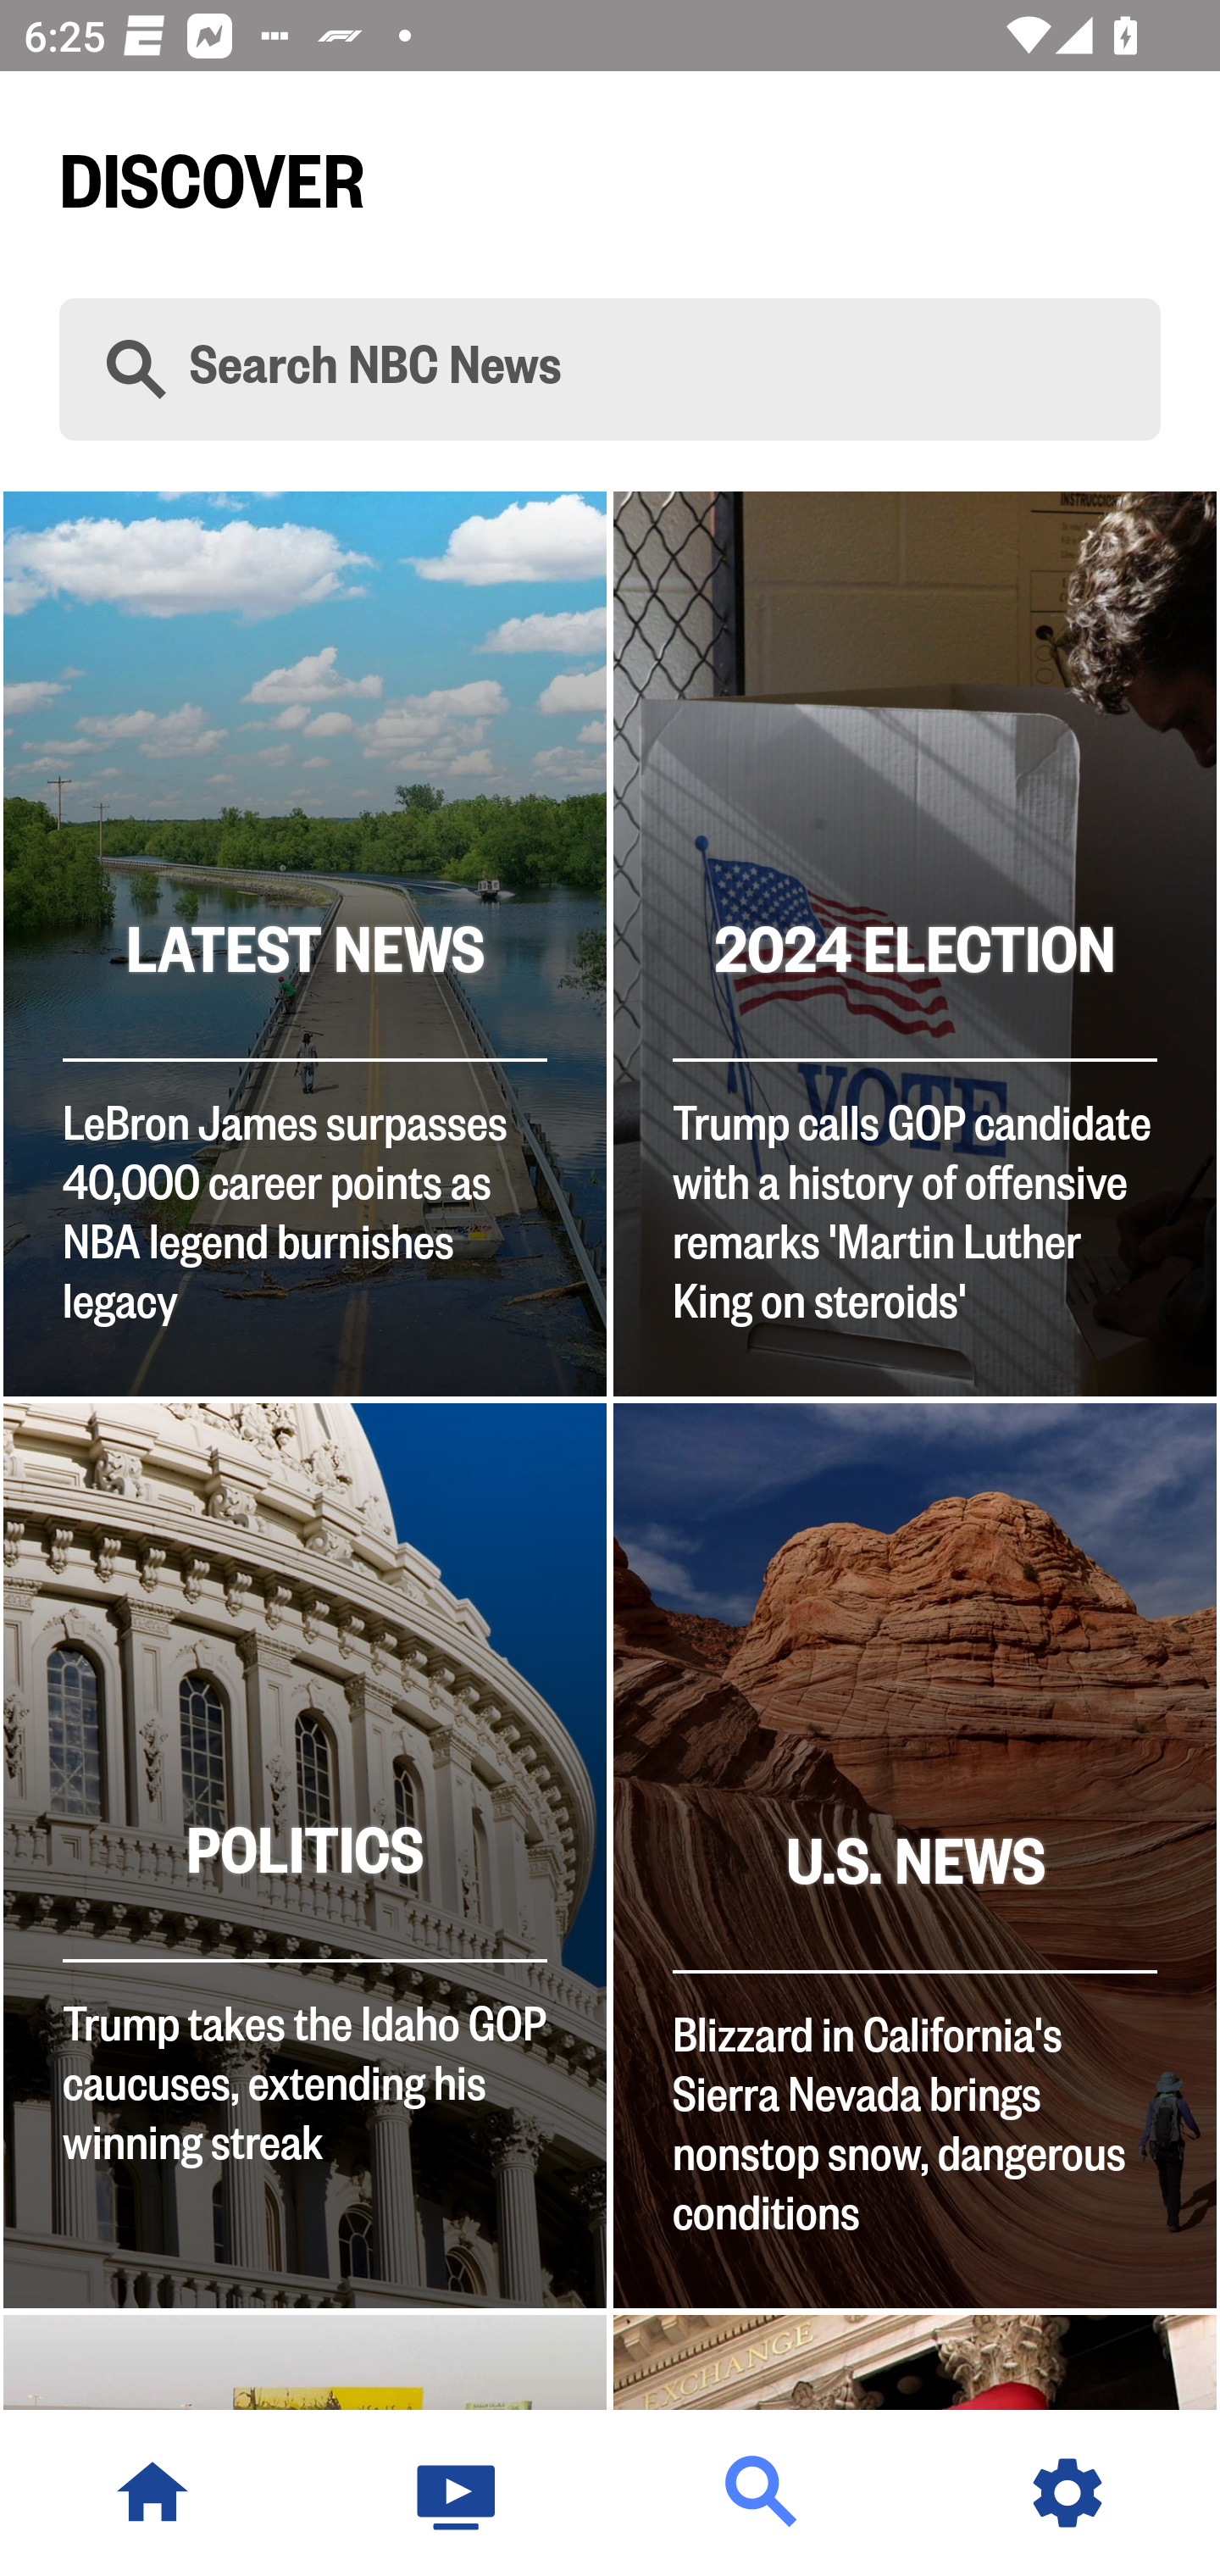 This screenshot has height=2576, width=1220. What do you see at coordinates (152, 2493) in the screenshot?
I see `NBC News Home` at bounding box center [152, 2493].